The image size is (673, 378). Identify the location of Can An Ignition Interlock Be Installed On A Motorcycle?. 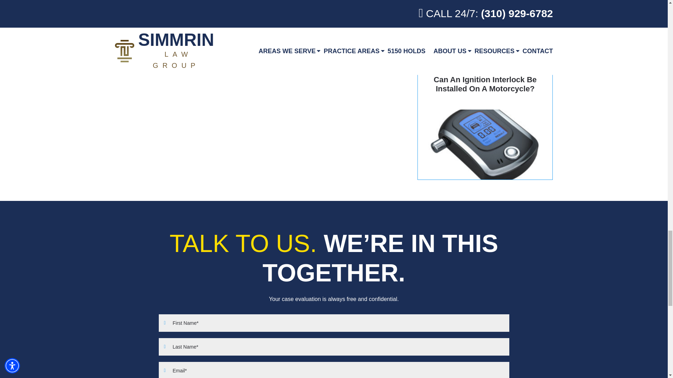
(485, 119).